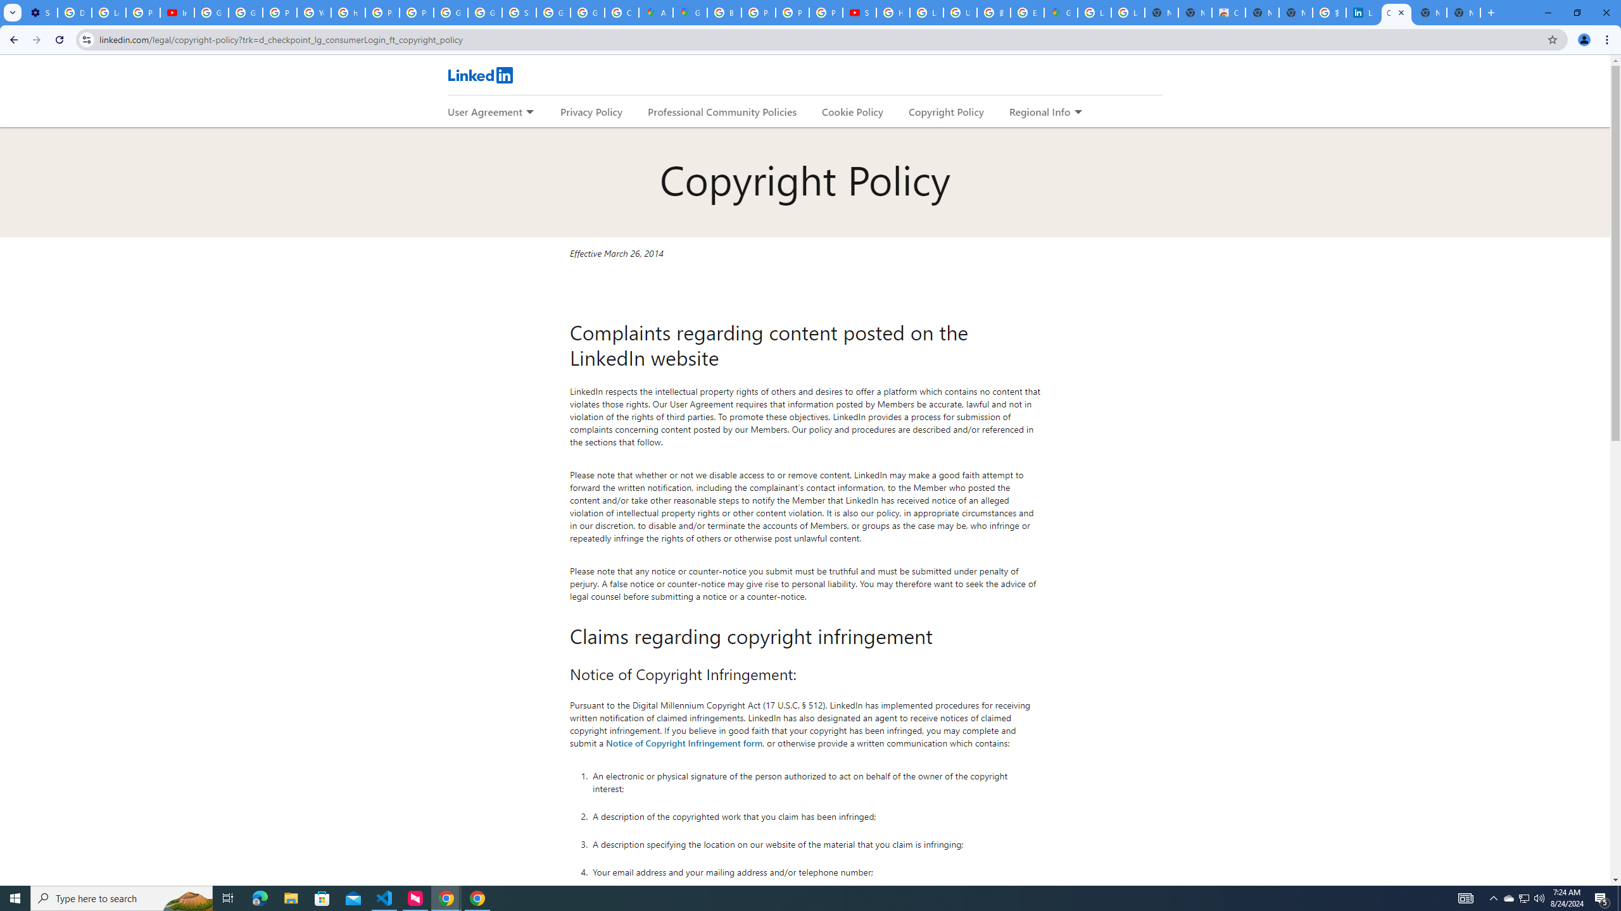 The image size is (1621, 911). What do you see at coordinates (724, 13) in the screenshot?
I see `Blogger Policies and Guidelines - Transparency Center` at bounding box center [724, 13].